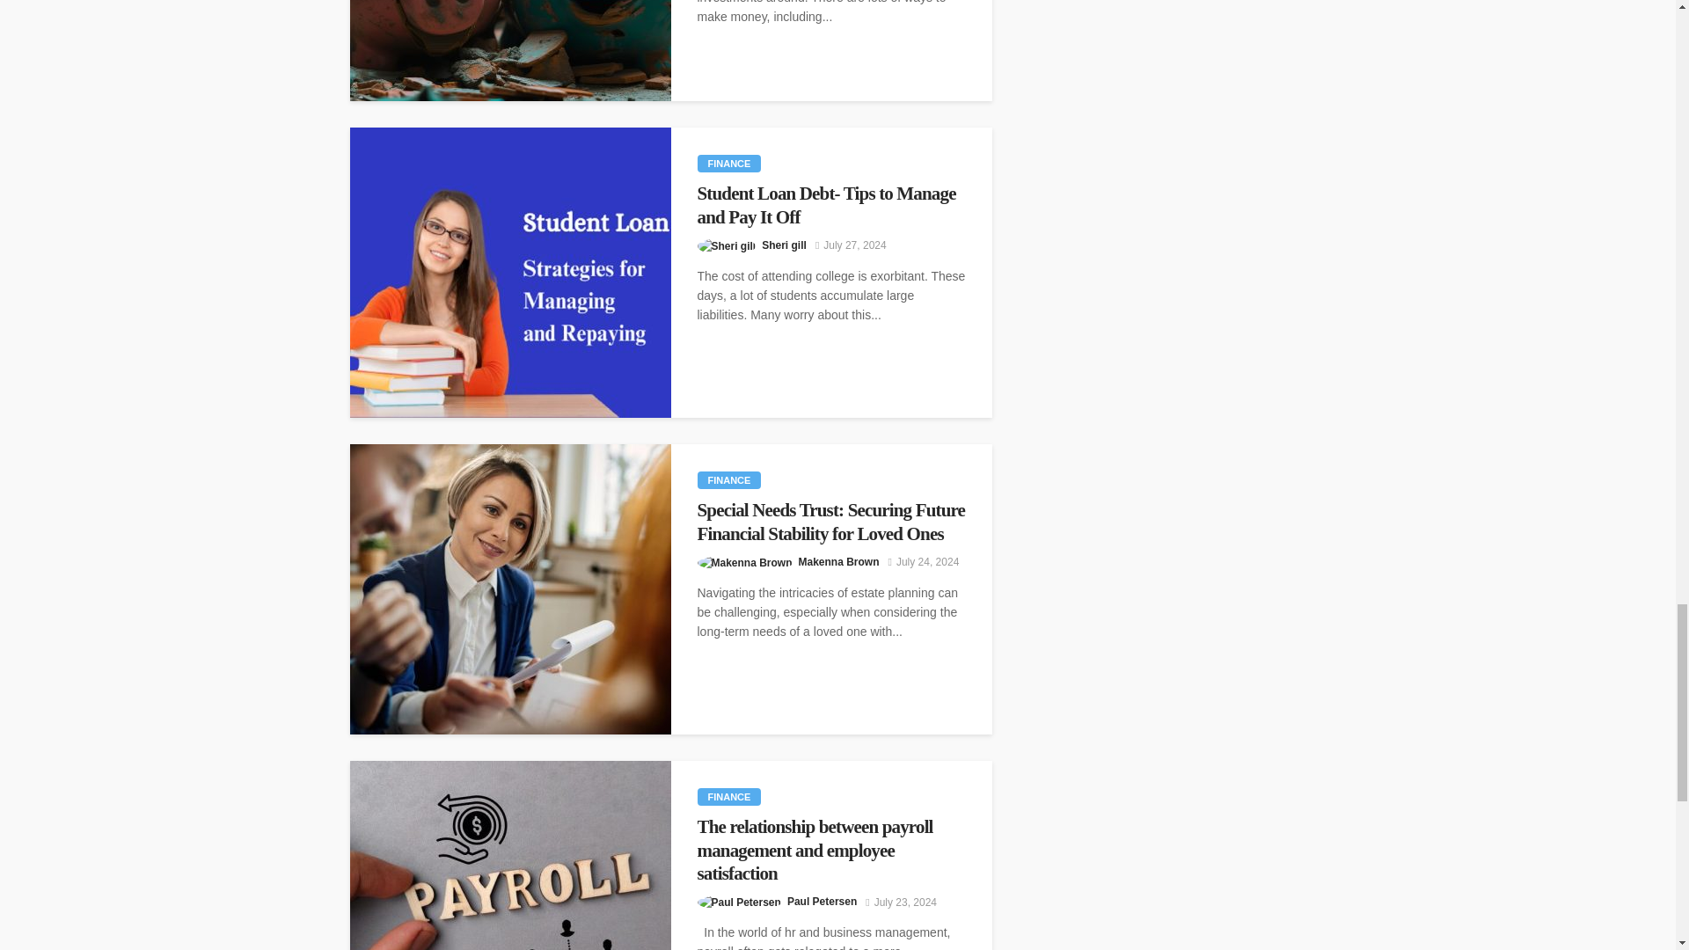 This screenshot has height=950, width=1689. What do you see at coordinates (728, 164) in the screenshot?
I see `FINANCE` at bounding box center [728, 164].